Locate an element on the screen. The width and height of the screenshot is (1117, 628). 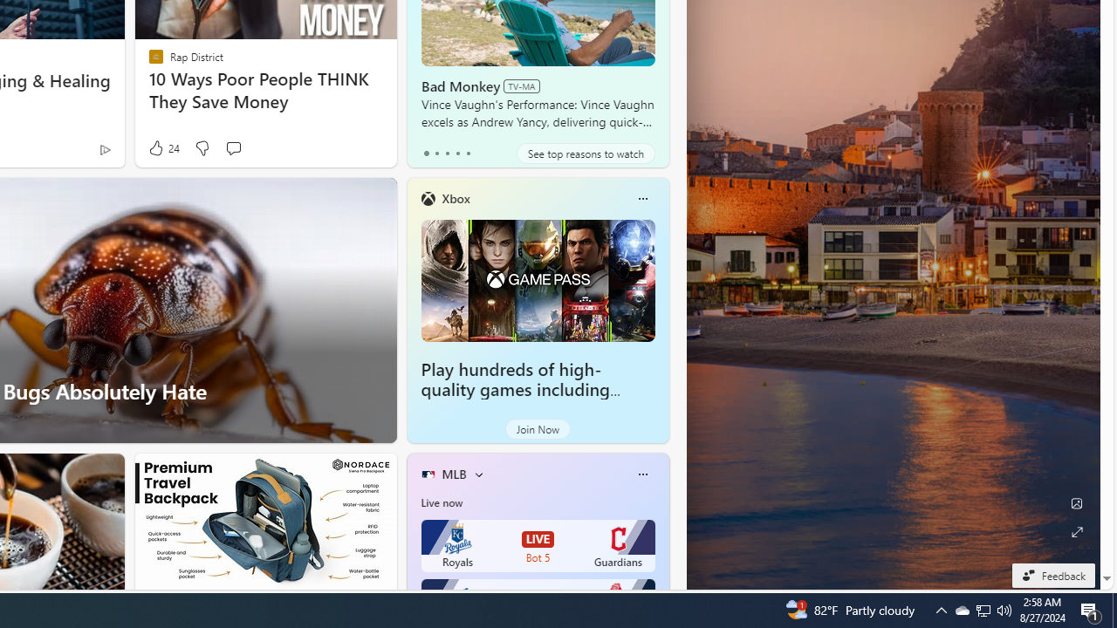
See top reasons to watch is located at coordinates (586, 154).